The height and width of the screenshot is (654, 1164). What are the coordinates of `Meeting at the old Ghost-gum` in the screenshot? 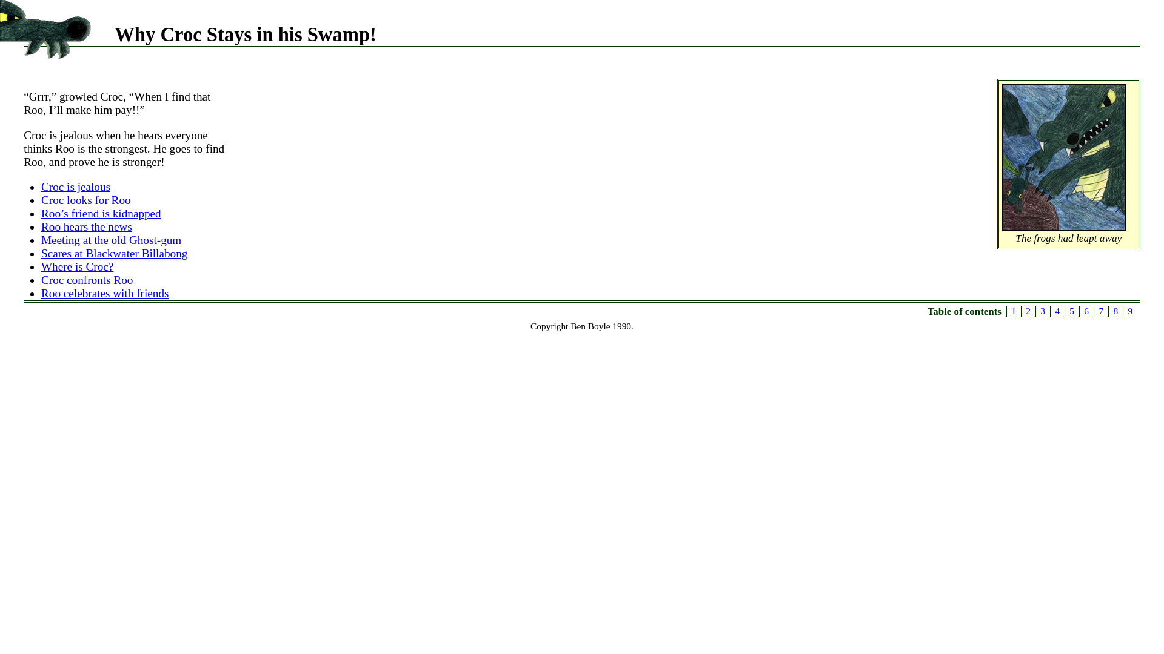 It's located at (112, 240).